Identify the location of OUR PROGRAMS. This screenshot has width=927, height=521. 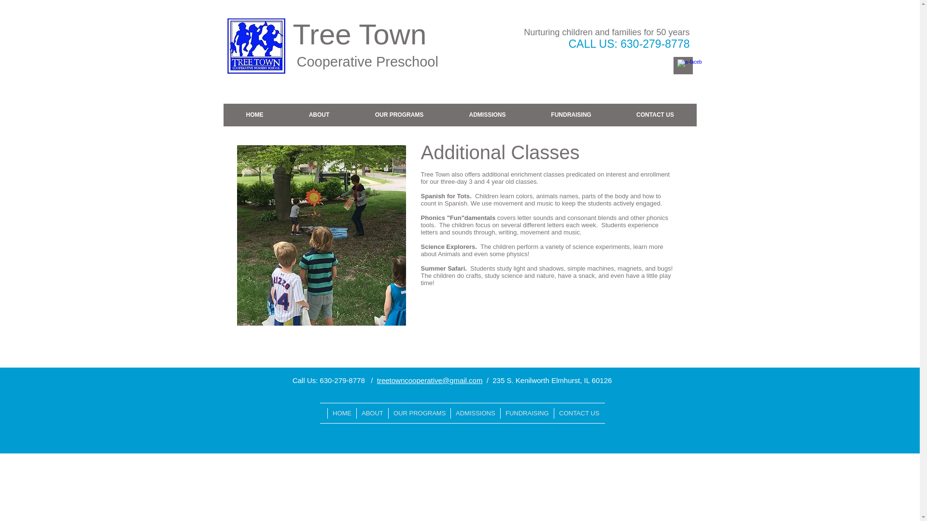
(399, 115).